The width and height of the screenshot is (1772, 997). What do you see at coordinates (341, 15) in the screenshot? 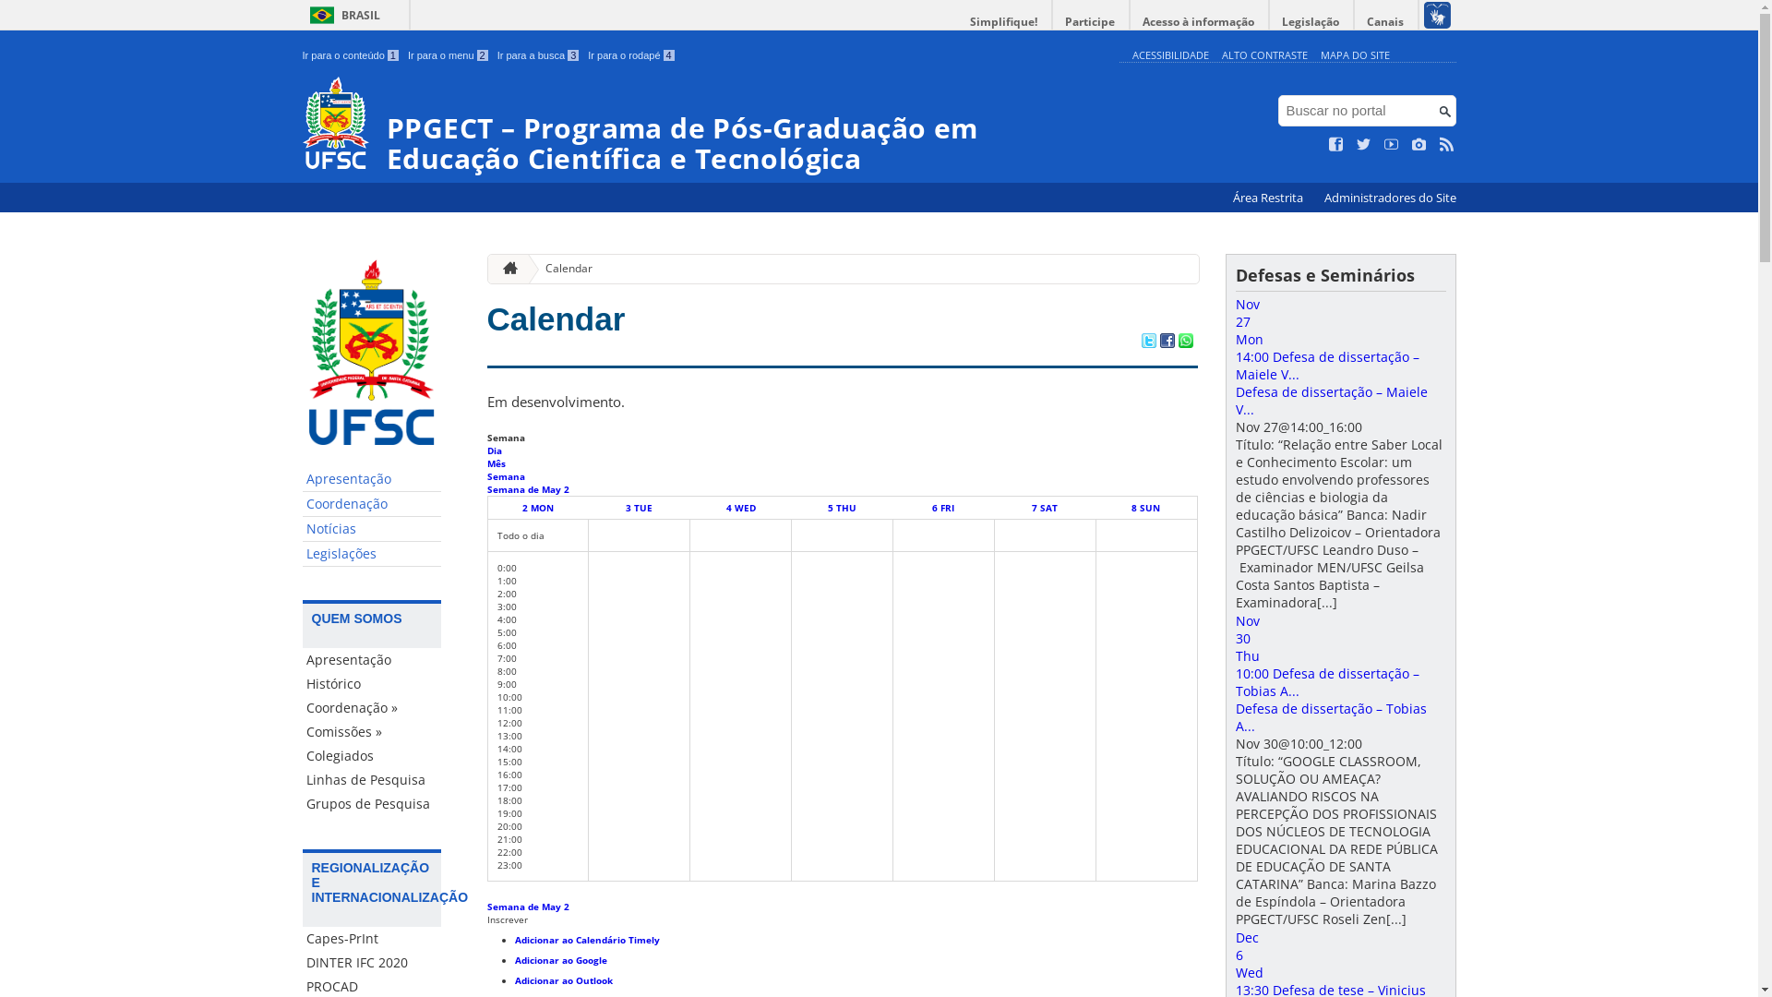
I see `BRASIL` at bounding box center [341, 15].